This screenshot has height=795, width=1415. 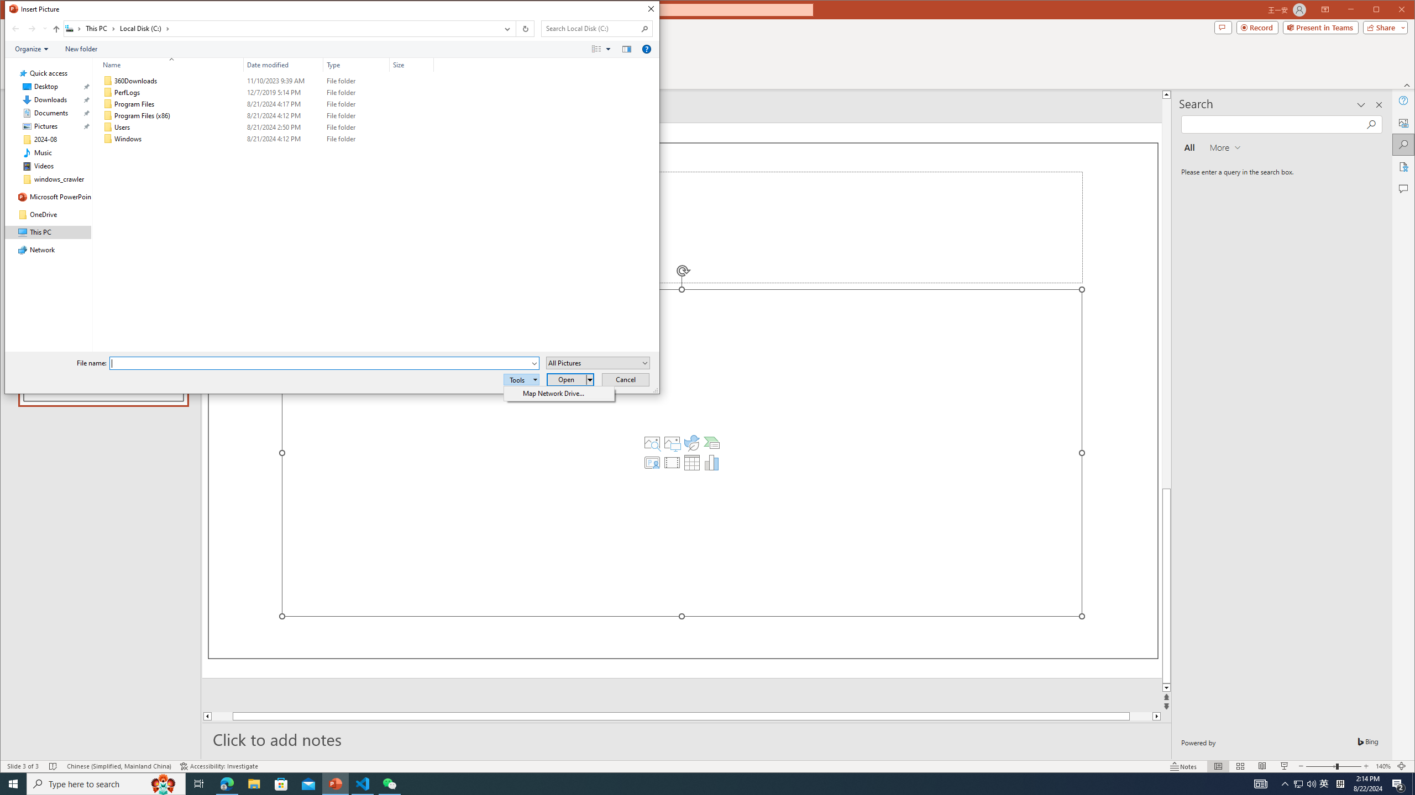 What do you see at coordinates (265, 104) in the screenshot?
I see `Program Files` at bounding box center [265, 104].